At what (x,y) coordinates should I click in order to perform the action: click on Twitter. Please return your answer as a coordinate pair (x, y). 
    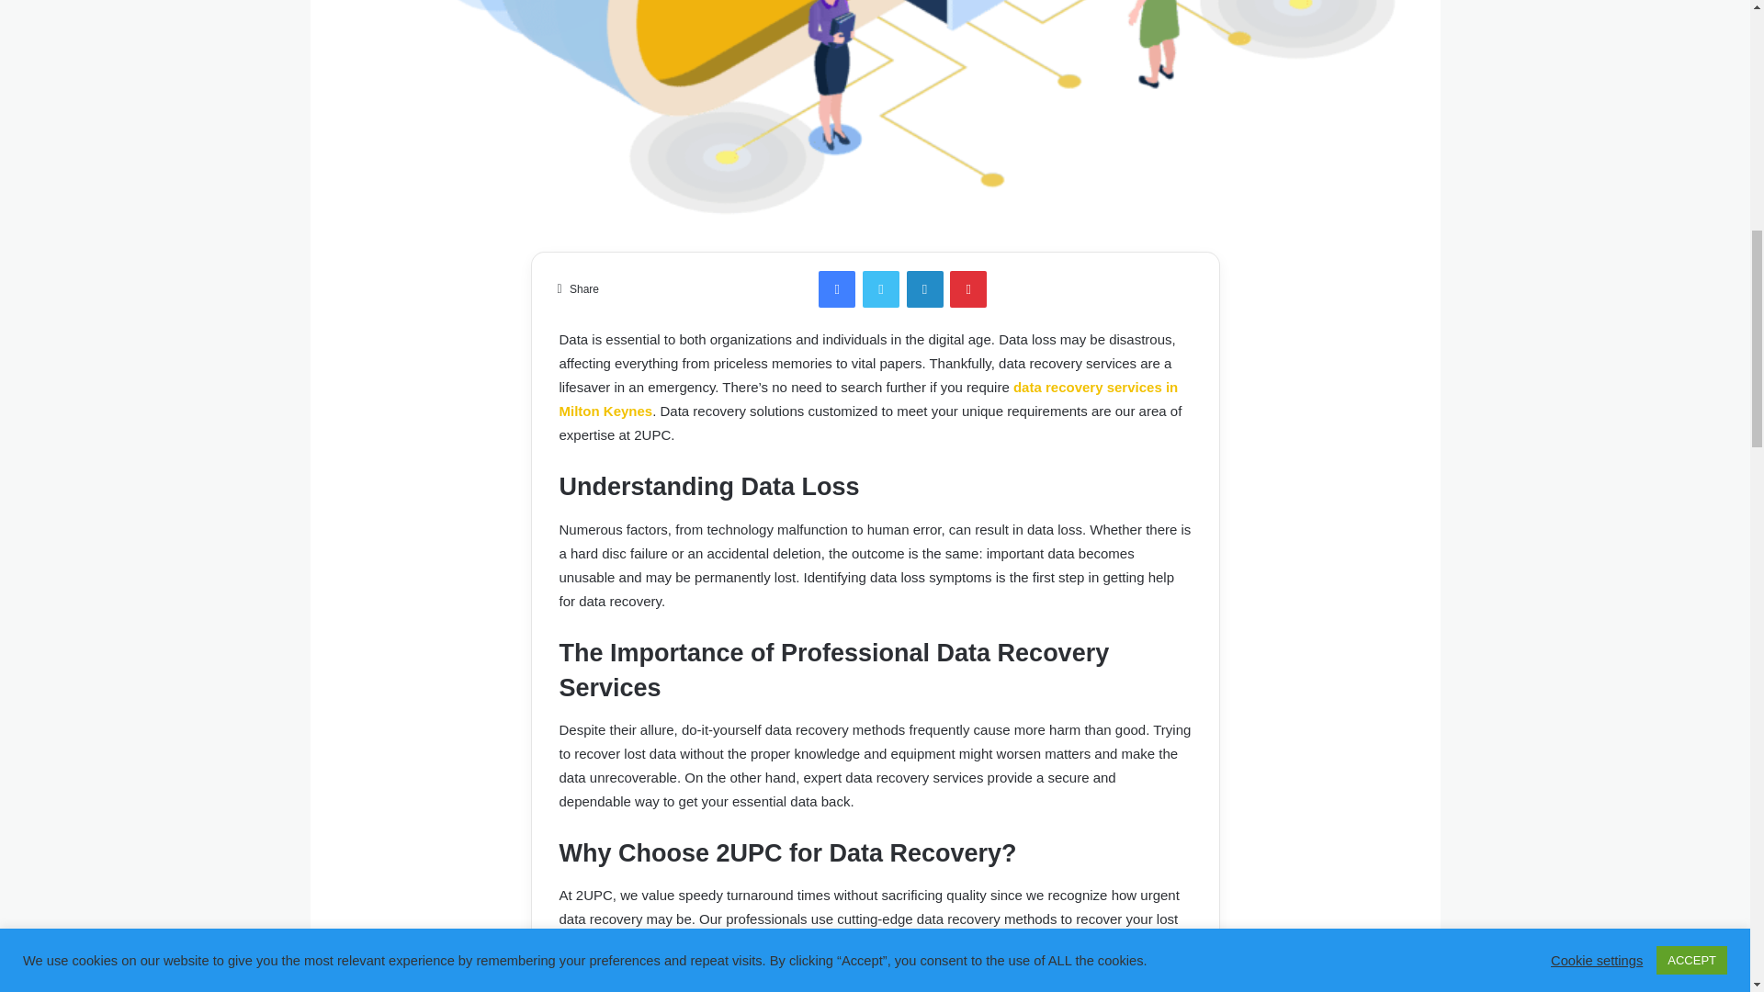
    Looking at the image, I should click on (880, 288).